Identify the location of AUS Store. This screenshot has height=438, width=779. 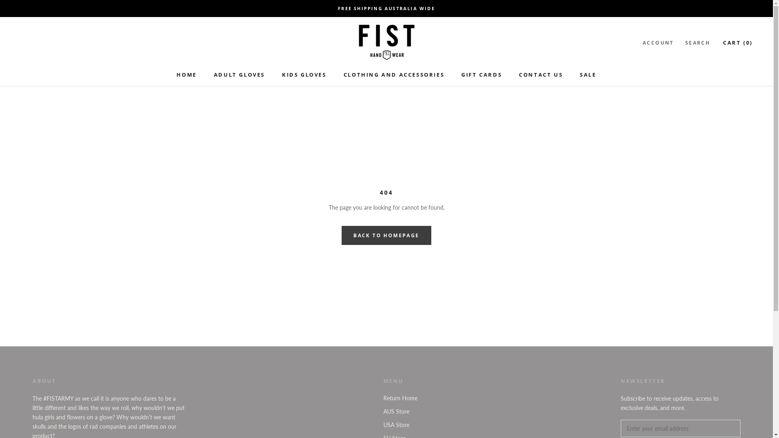
(403, 411).